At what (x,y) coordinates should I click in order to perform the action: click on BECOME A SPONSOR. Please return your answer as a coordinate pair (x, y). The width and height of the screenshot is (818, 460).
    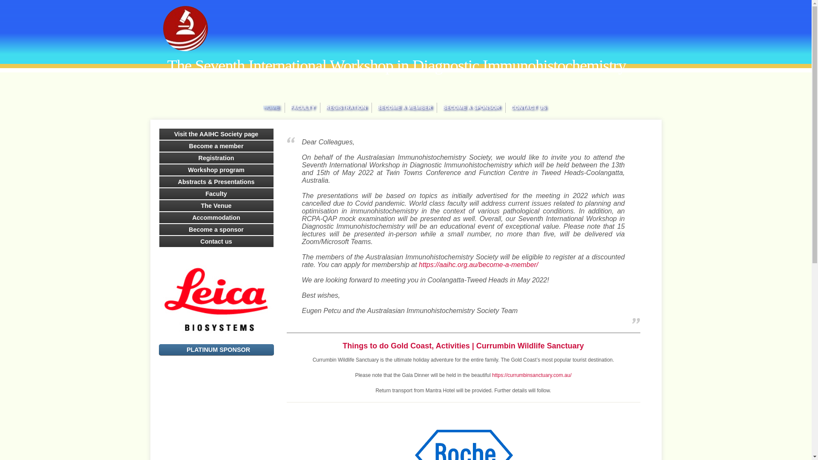
    Looking at the image, I should click on (471, 108).